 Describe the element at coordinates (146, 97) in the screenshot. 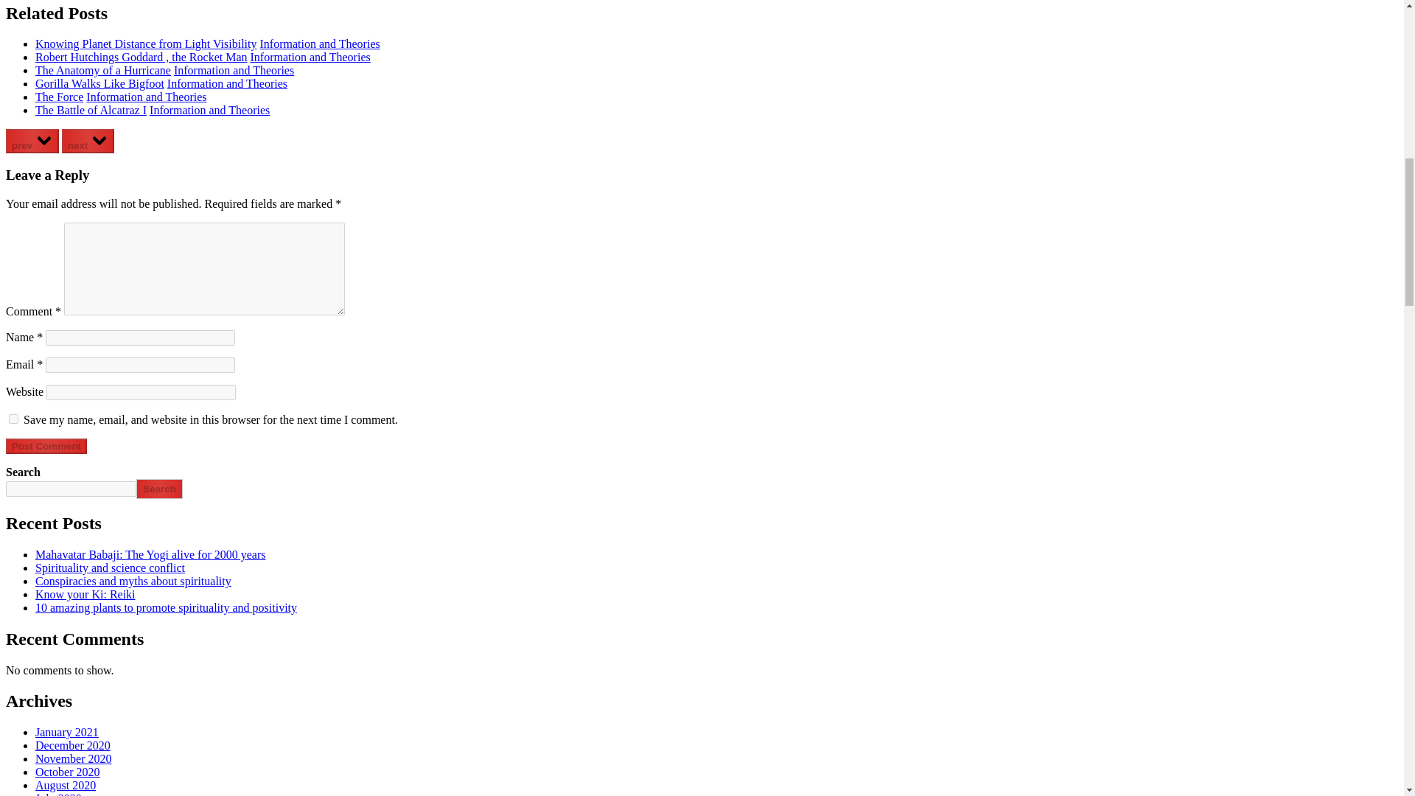

I see `Information and Theories` at that location.